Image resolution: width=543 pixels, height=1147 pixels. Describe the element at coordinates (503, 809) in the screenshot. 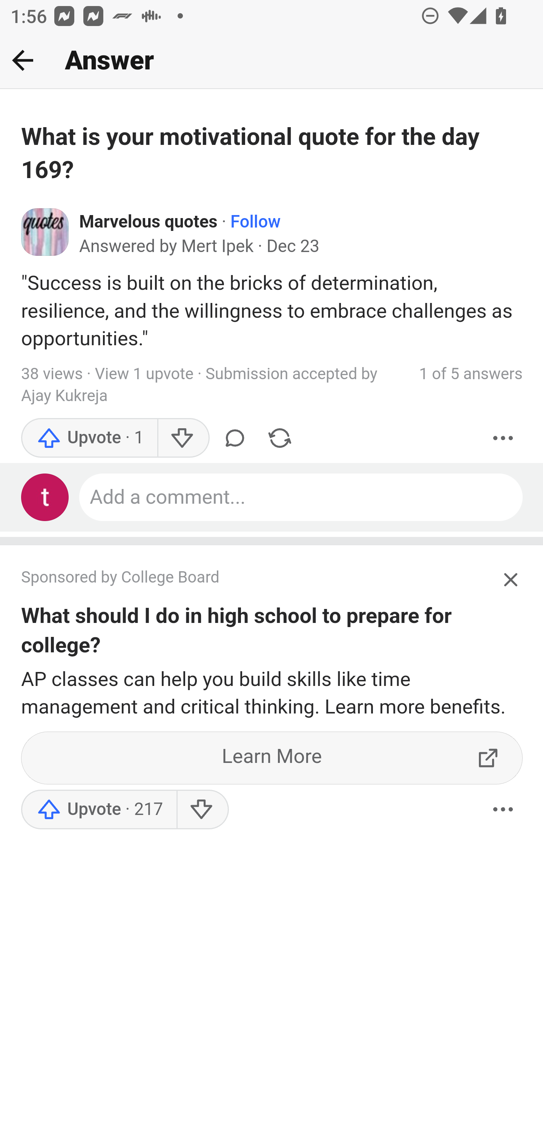

I see `More` at that location.